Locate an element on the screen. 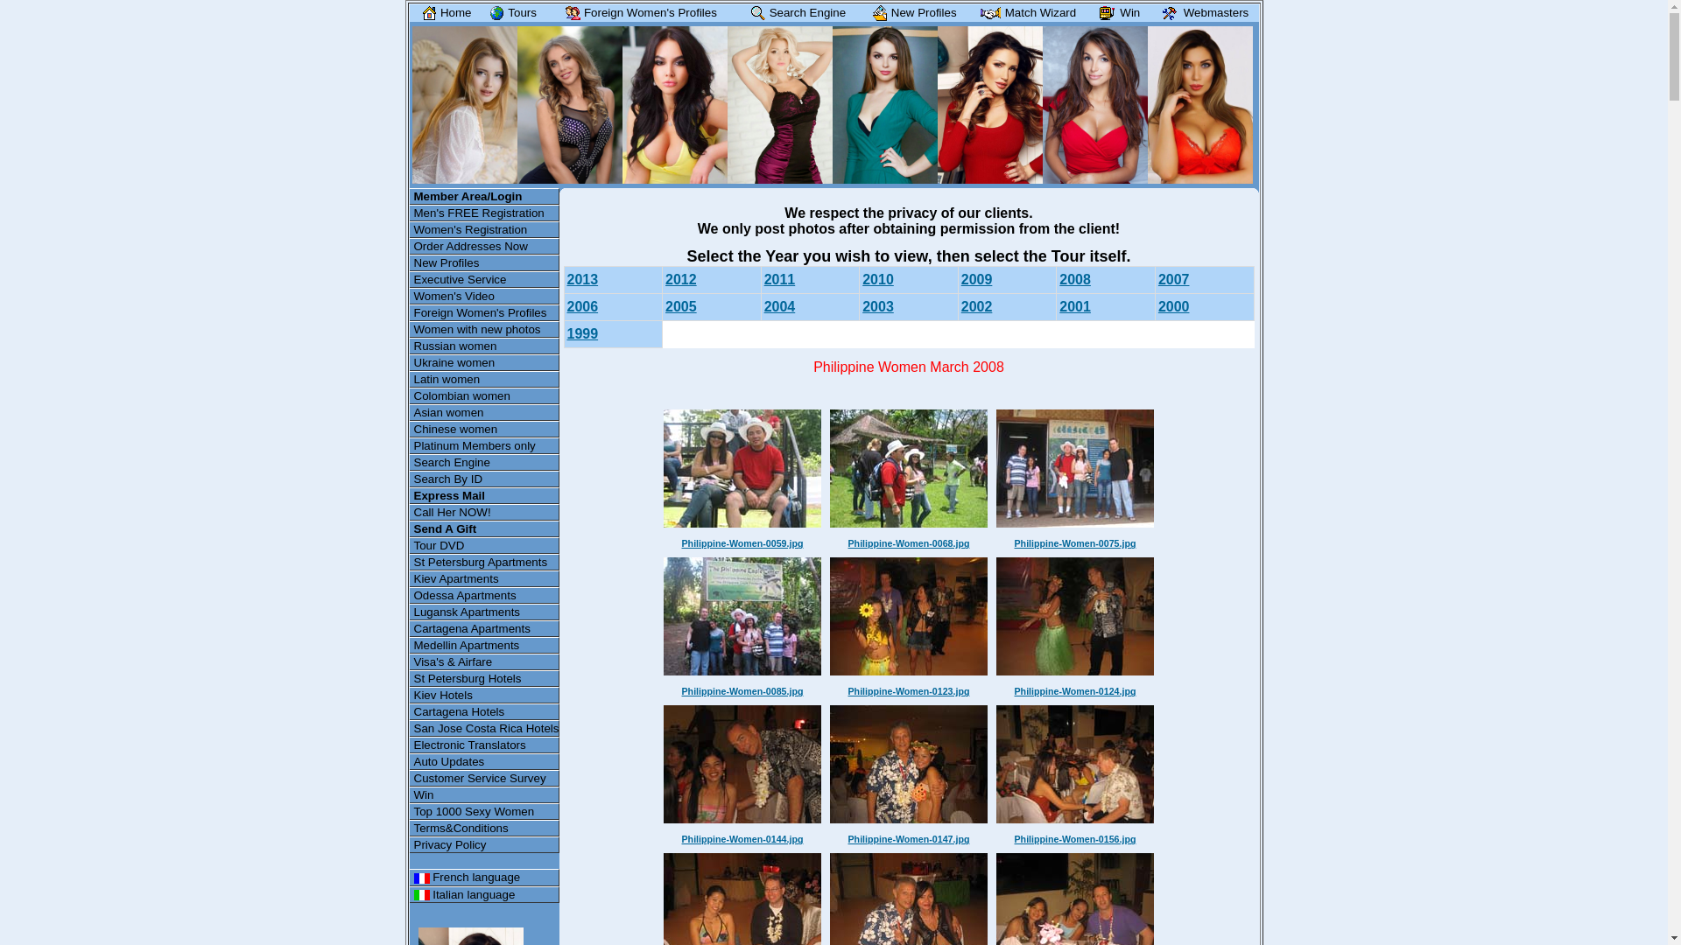 This screenshot has width=1681, height=945. Member Area/Login is located at coordinates (485, 196).